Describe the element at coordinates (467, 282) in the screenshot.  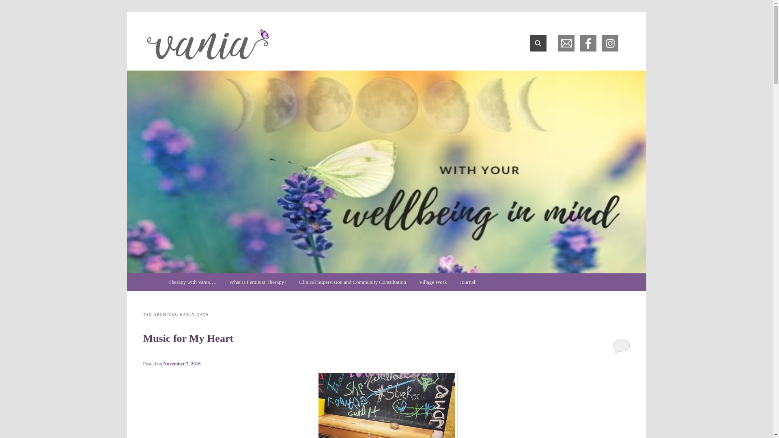
I see `Journal` at that location.